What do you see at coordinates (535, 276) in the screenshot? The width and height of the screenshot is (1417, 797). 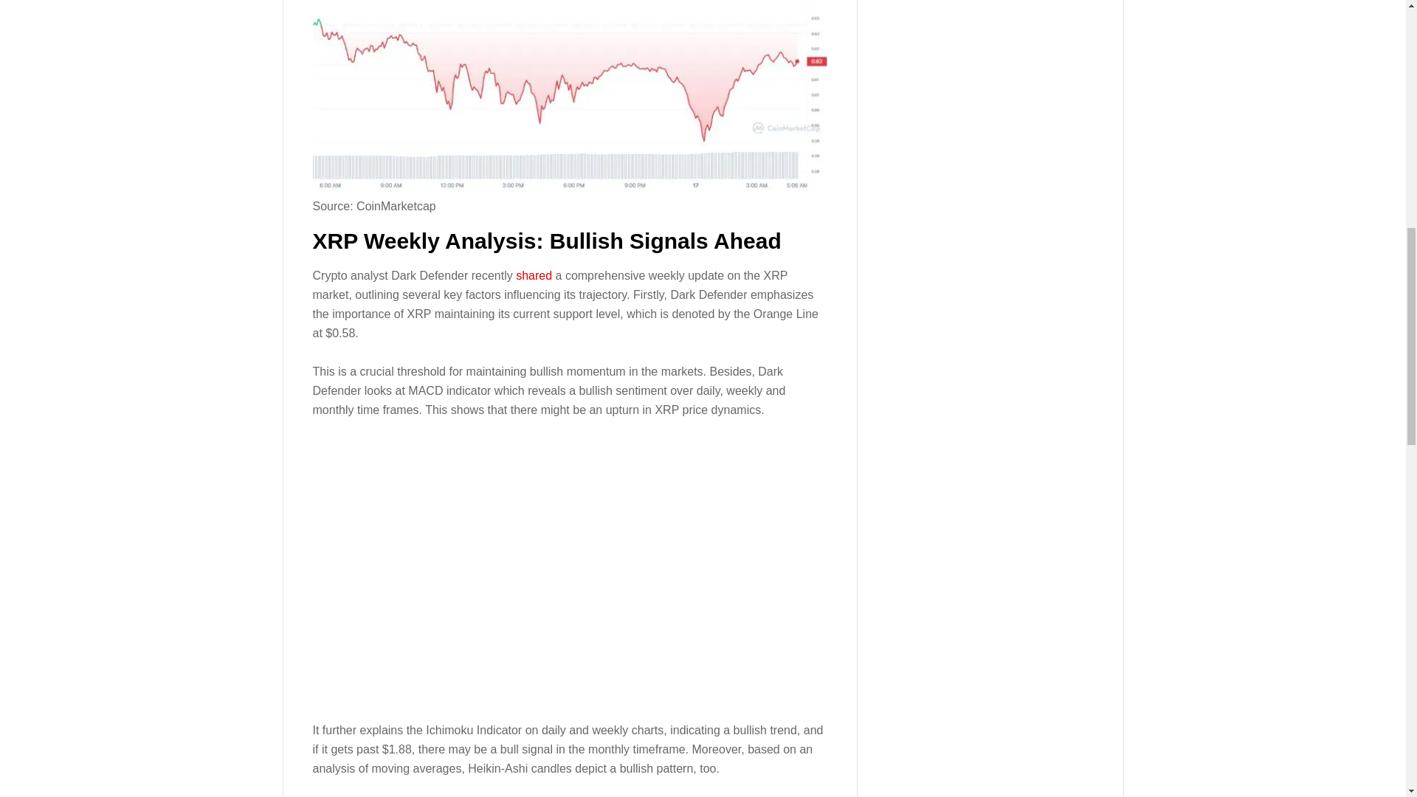 I see `shared` at bounding box center [535, 276].